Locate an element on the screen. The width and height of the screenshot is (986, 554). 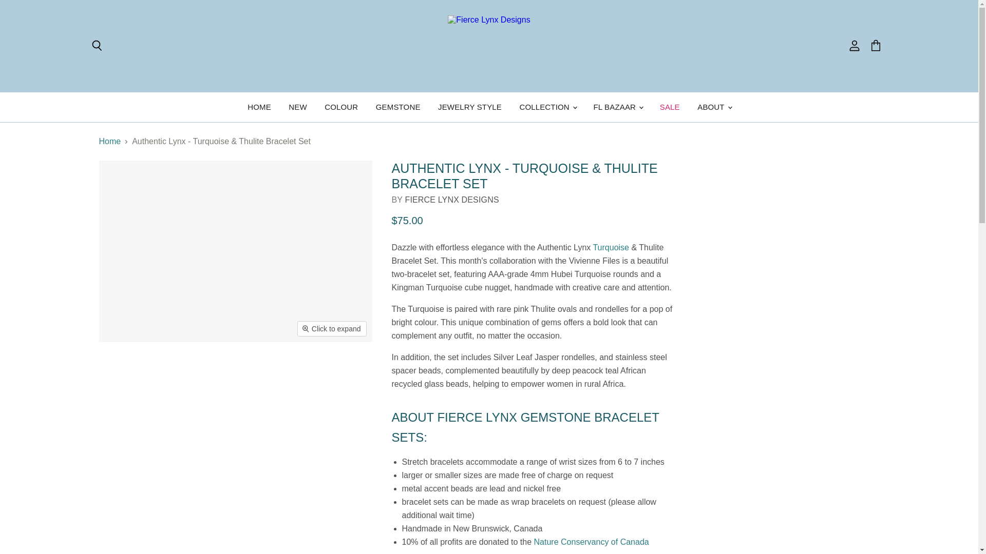
View account is located at coordinates (854, 46).